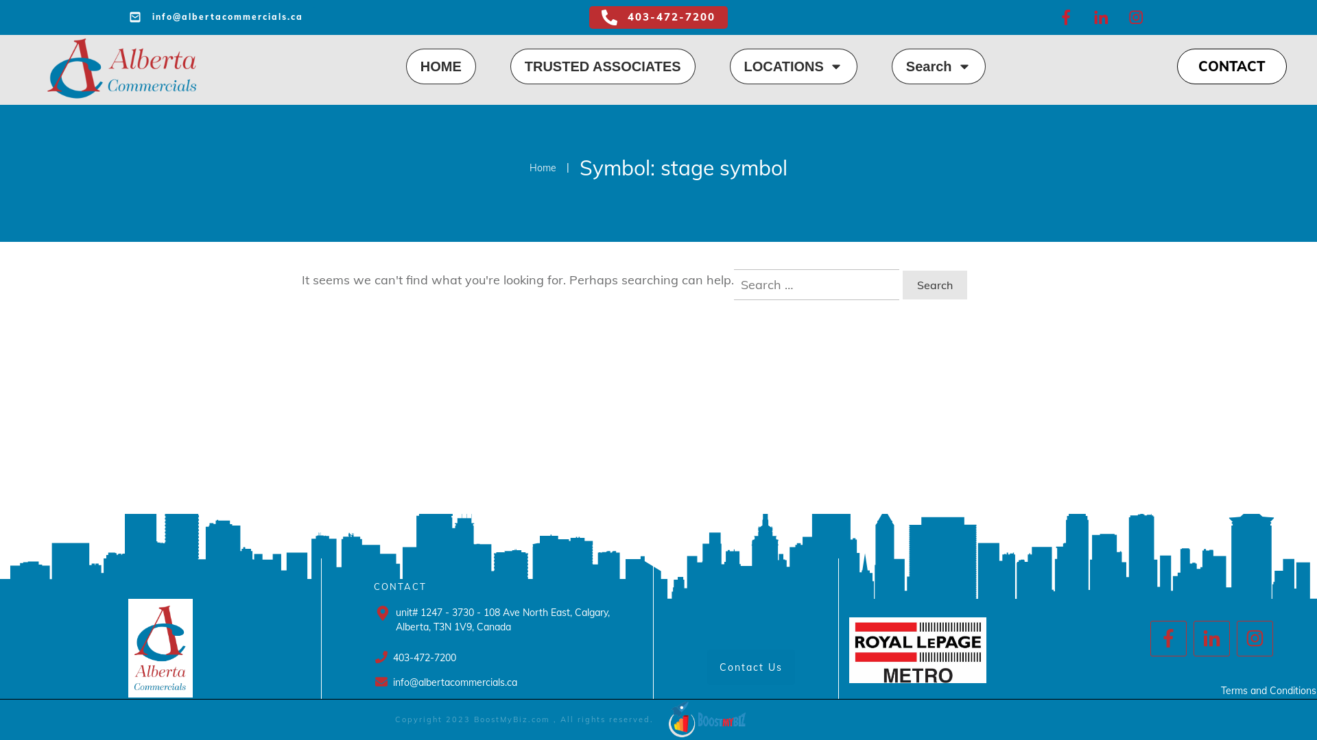 Image resolution: width=1317 pixels, height=740 pixels. Describe the element at coordinates (603, 66) in the screenshot. I see `TRUSTED ASSOCIATES` at that location.